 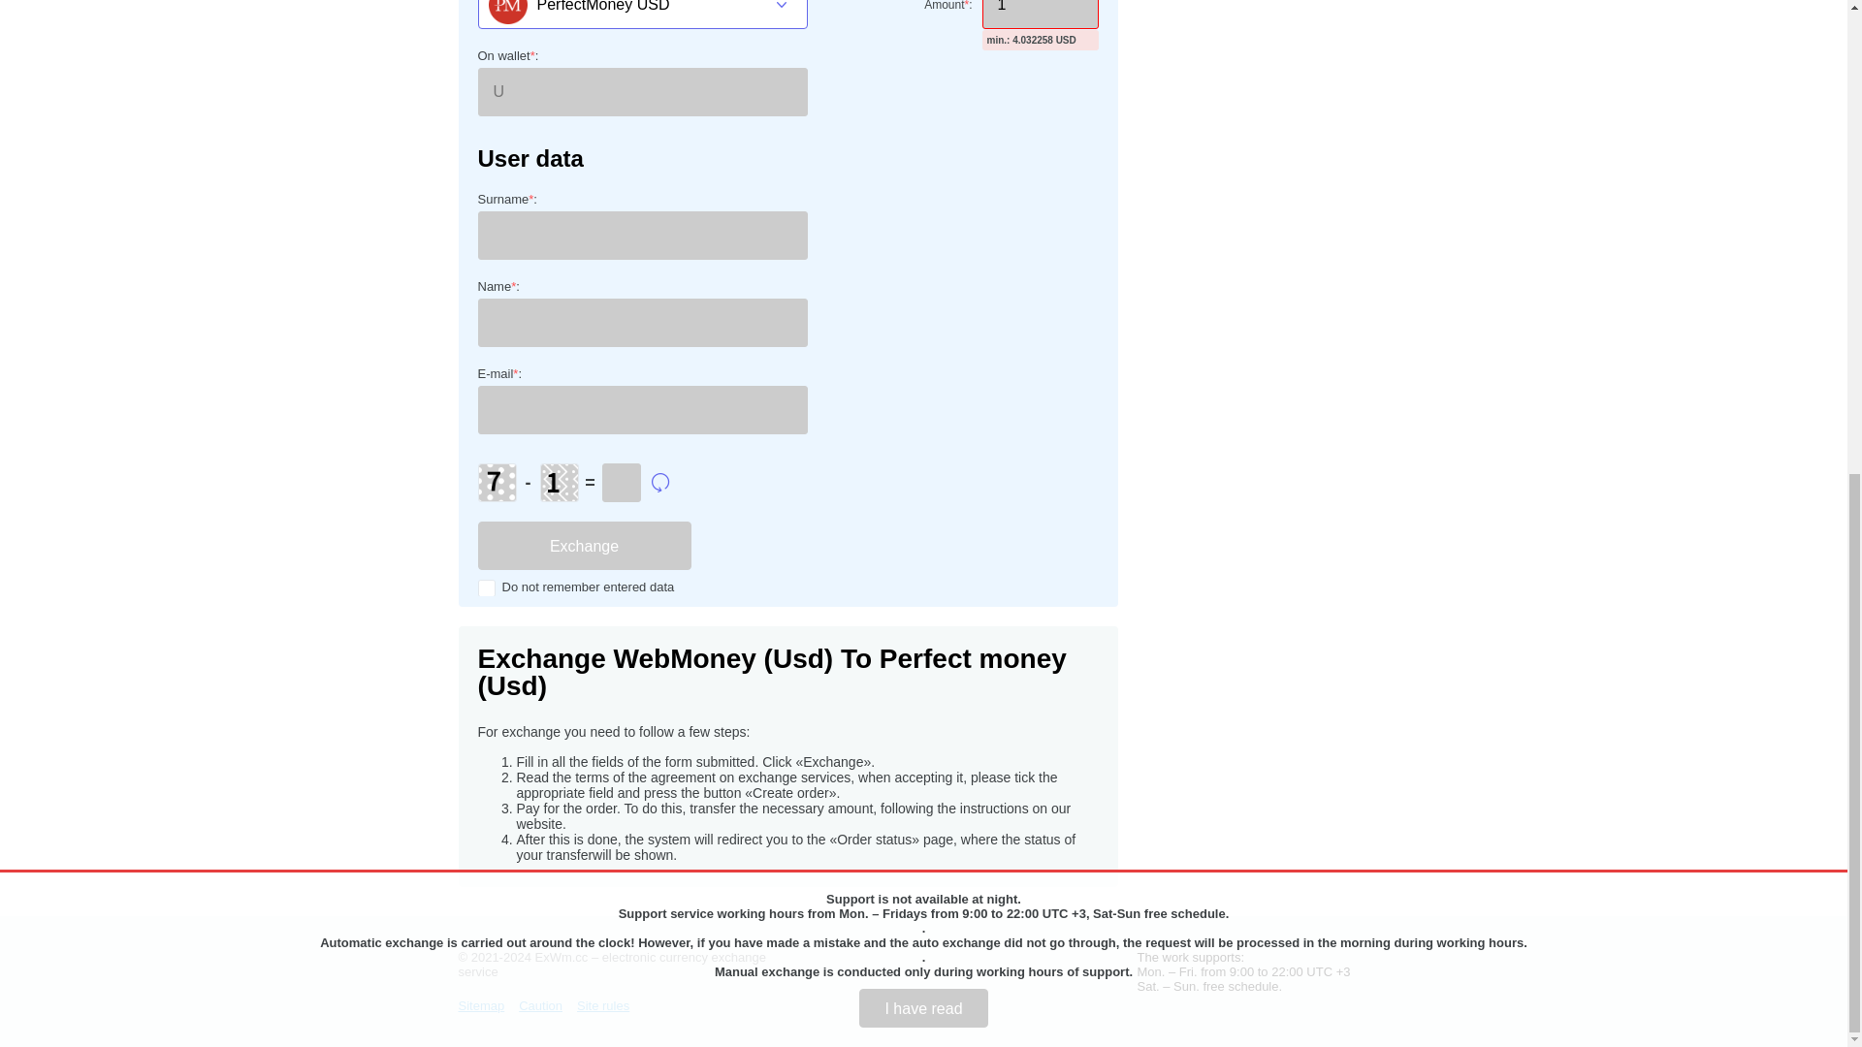 I want to click on 1, so click(x=1040, y=15).